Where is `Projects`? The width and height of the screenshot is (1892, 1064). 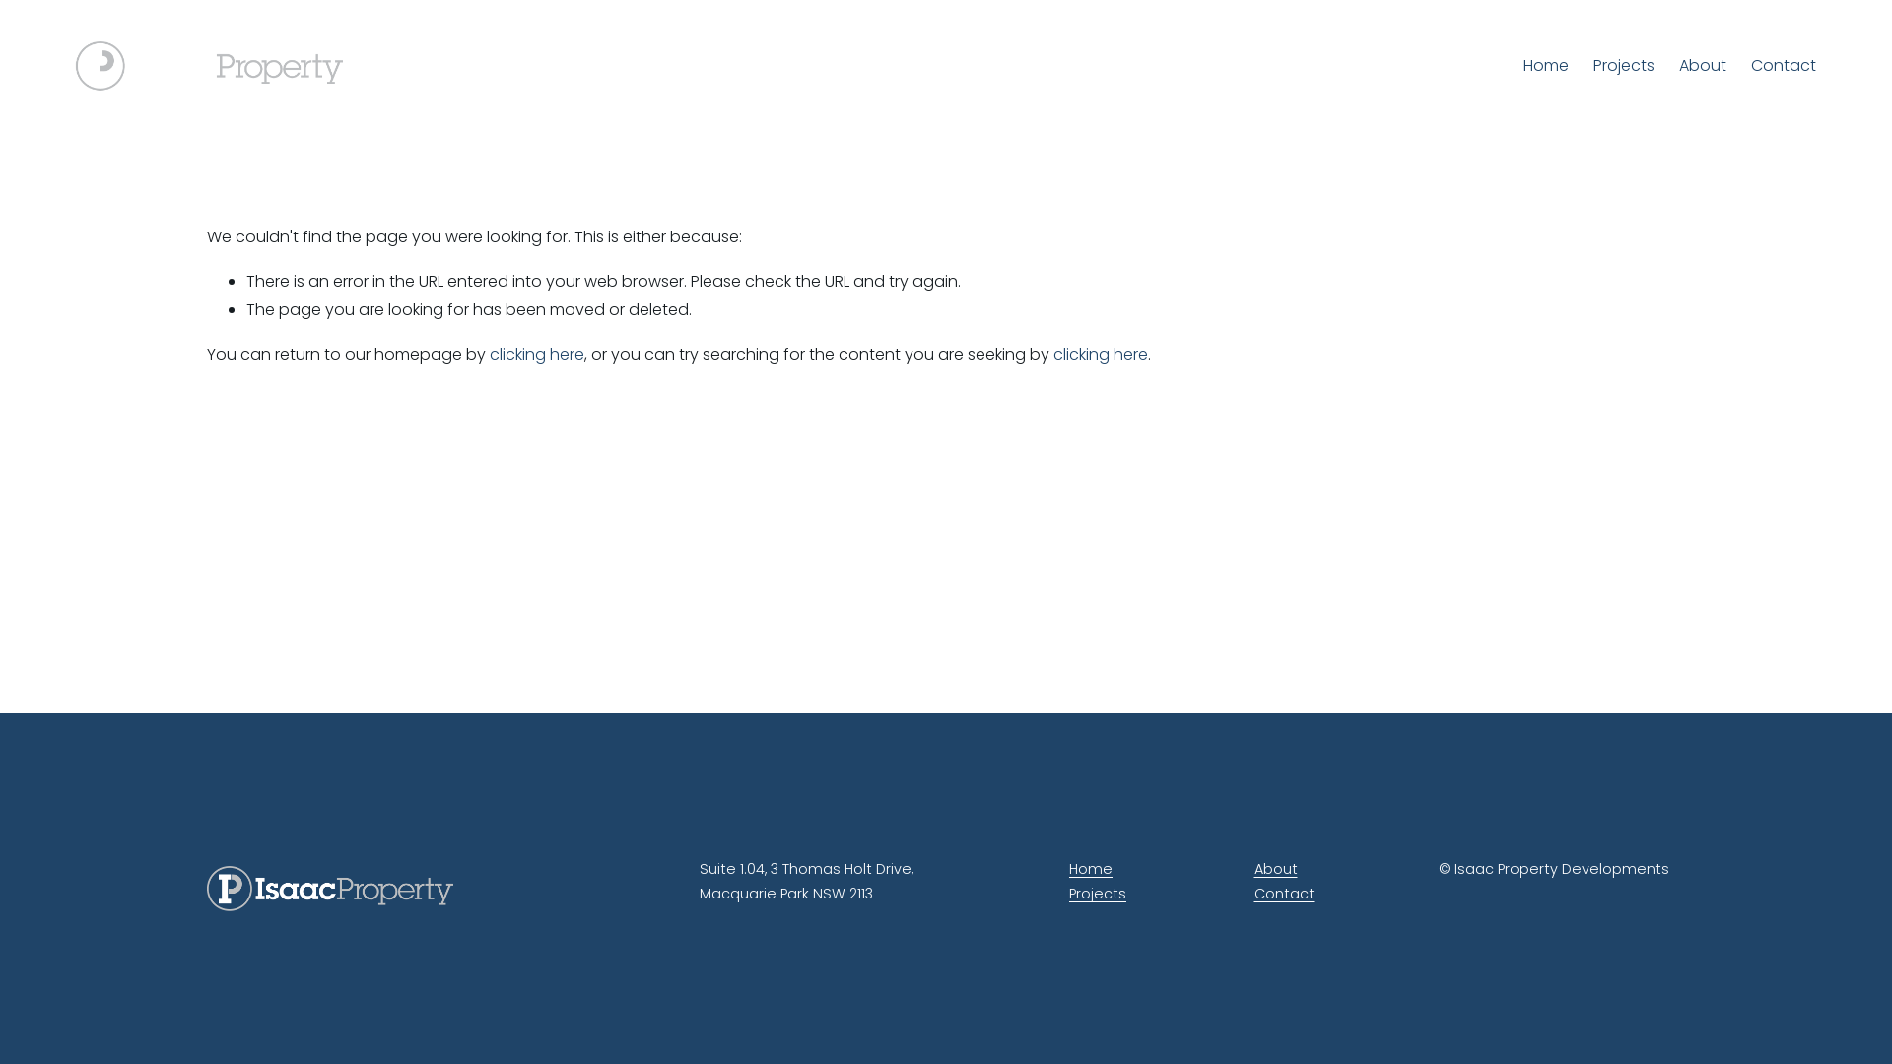
Projects is located at coordinates (1624, 66).